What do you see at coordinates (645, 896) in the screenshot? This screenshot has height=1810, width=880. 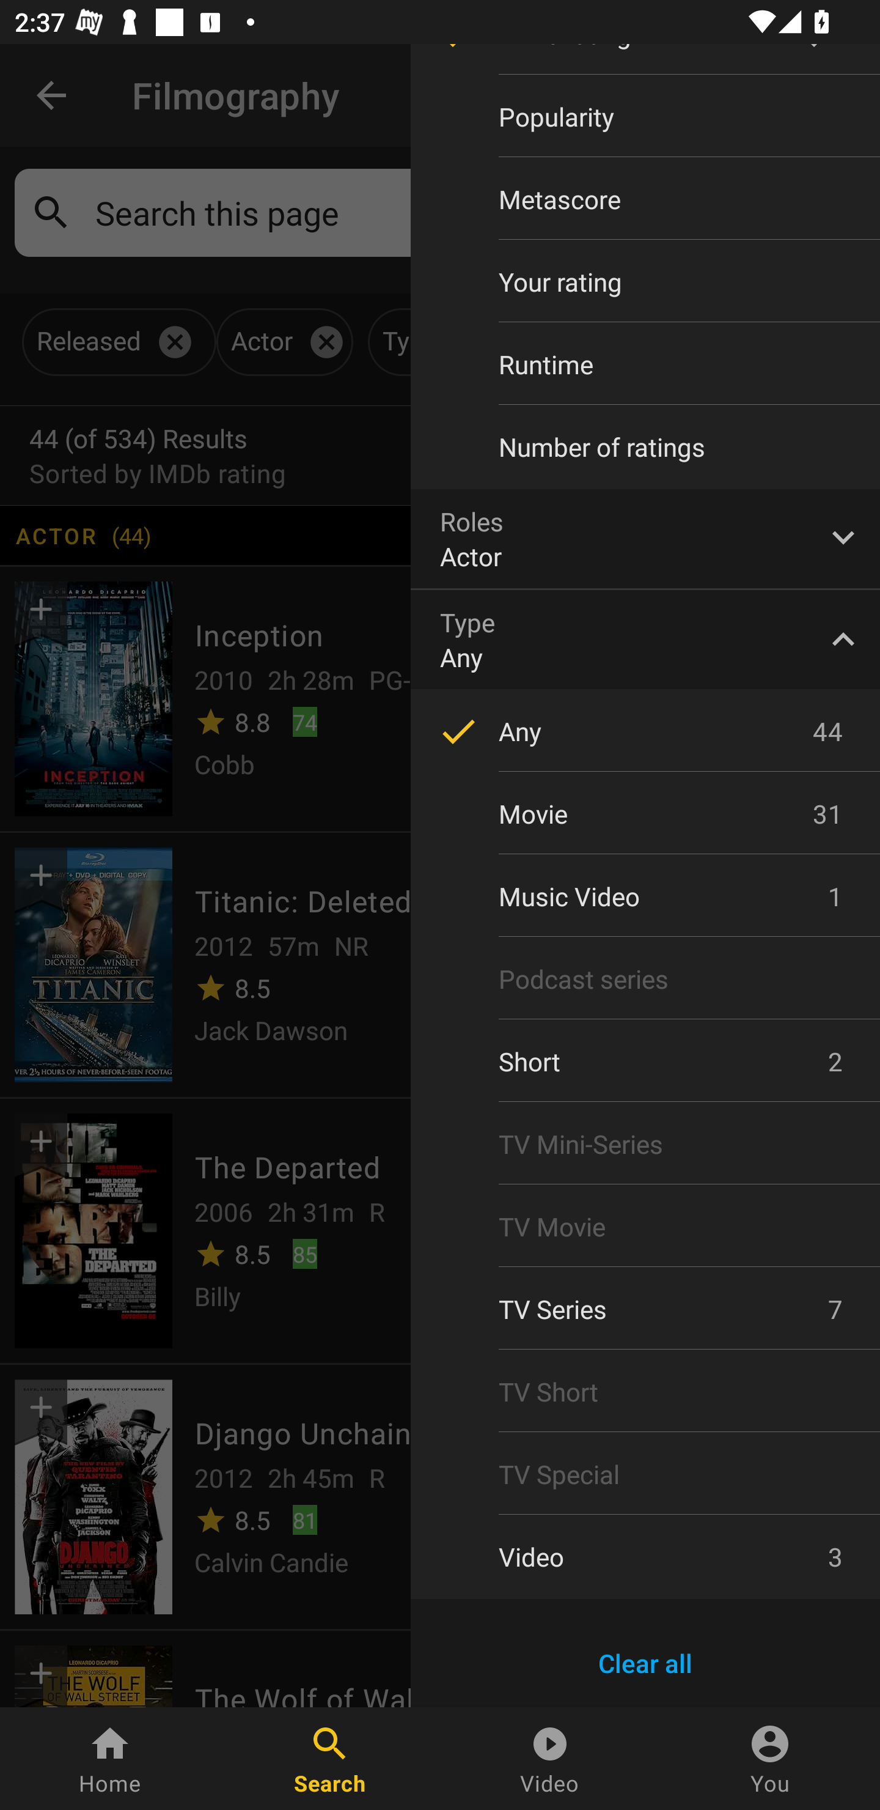 I see `Music Video 1` at bounding box center [645, 896].